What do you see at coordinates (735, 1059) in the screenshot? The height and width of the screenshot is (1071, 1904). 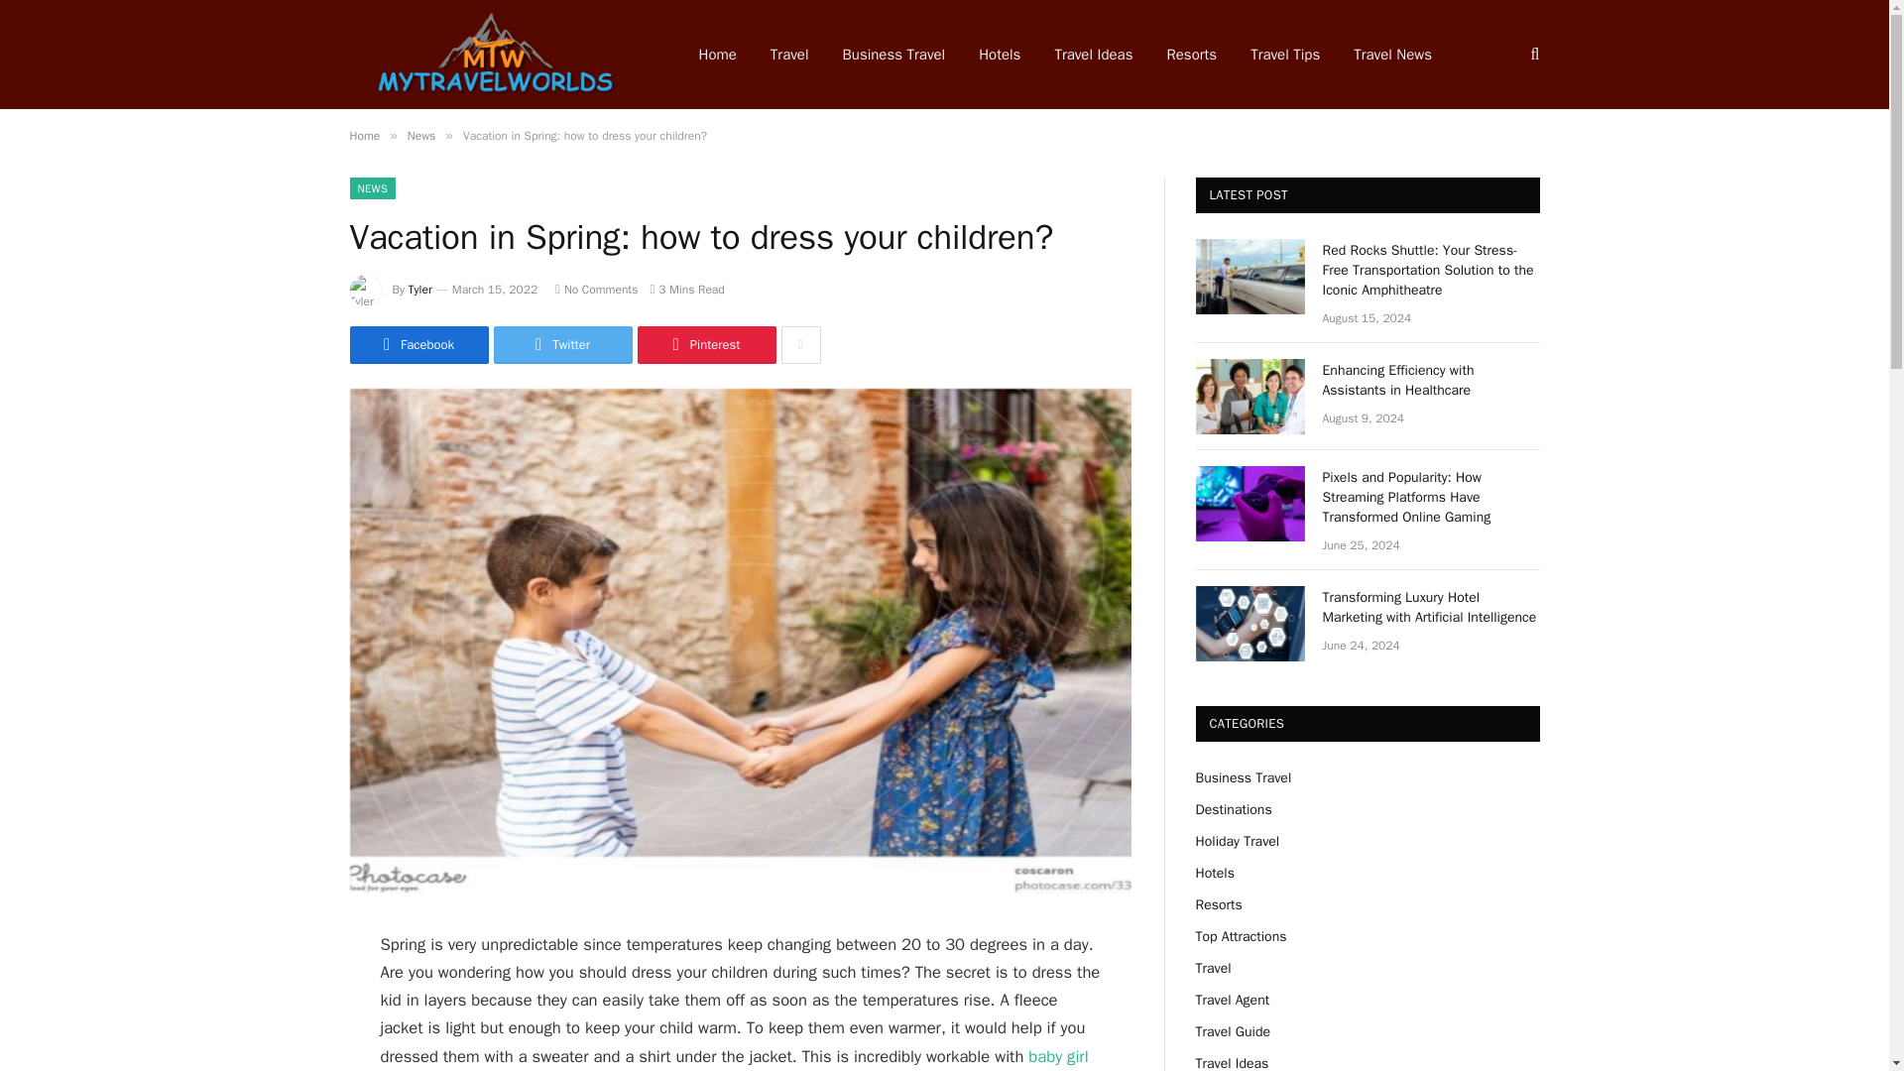 I see `baby girl clothes` at bounding box center [735, 1059].